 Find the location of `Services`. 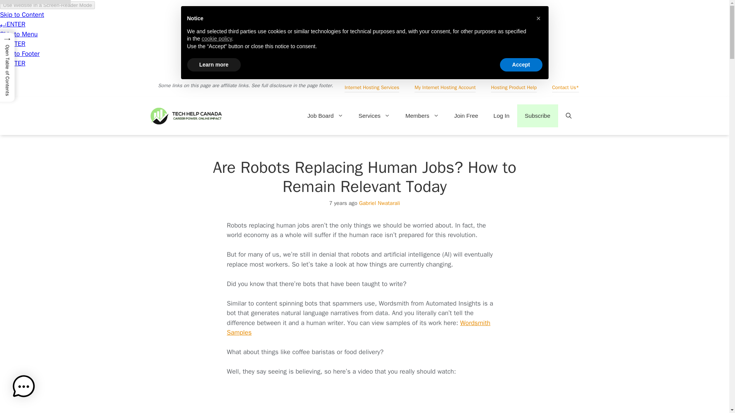

Services is located at coordinates (374, 115).